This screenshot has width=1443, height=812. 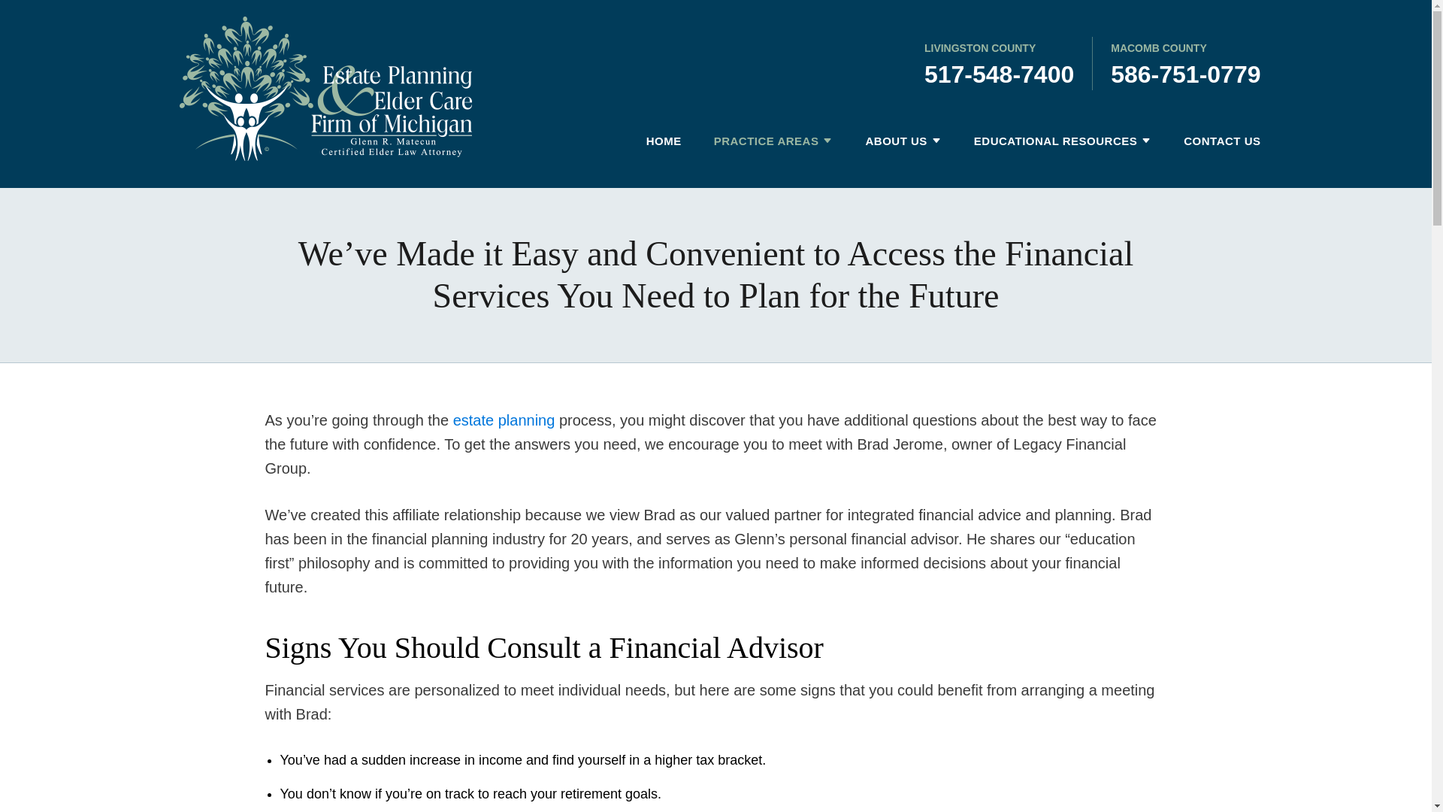 I want to click on estate planning, so click(x=504, y=420).